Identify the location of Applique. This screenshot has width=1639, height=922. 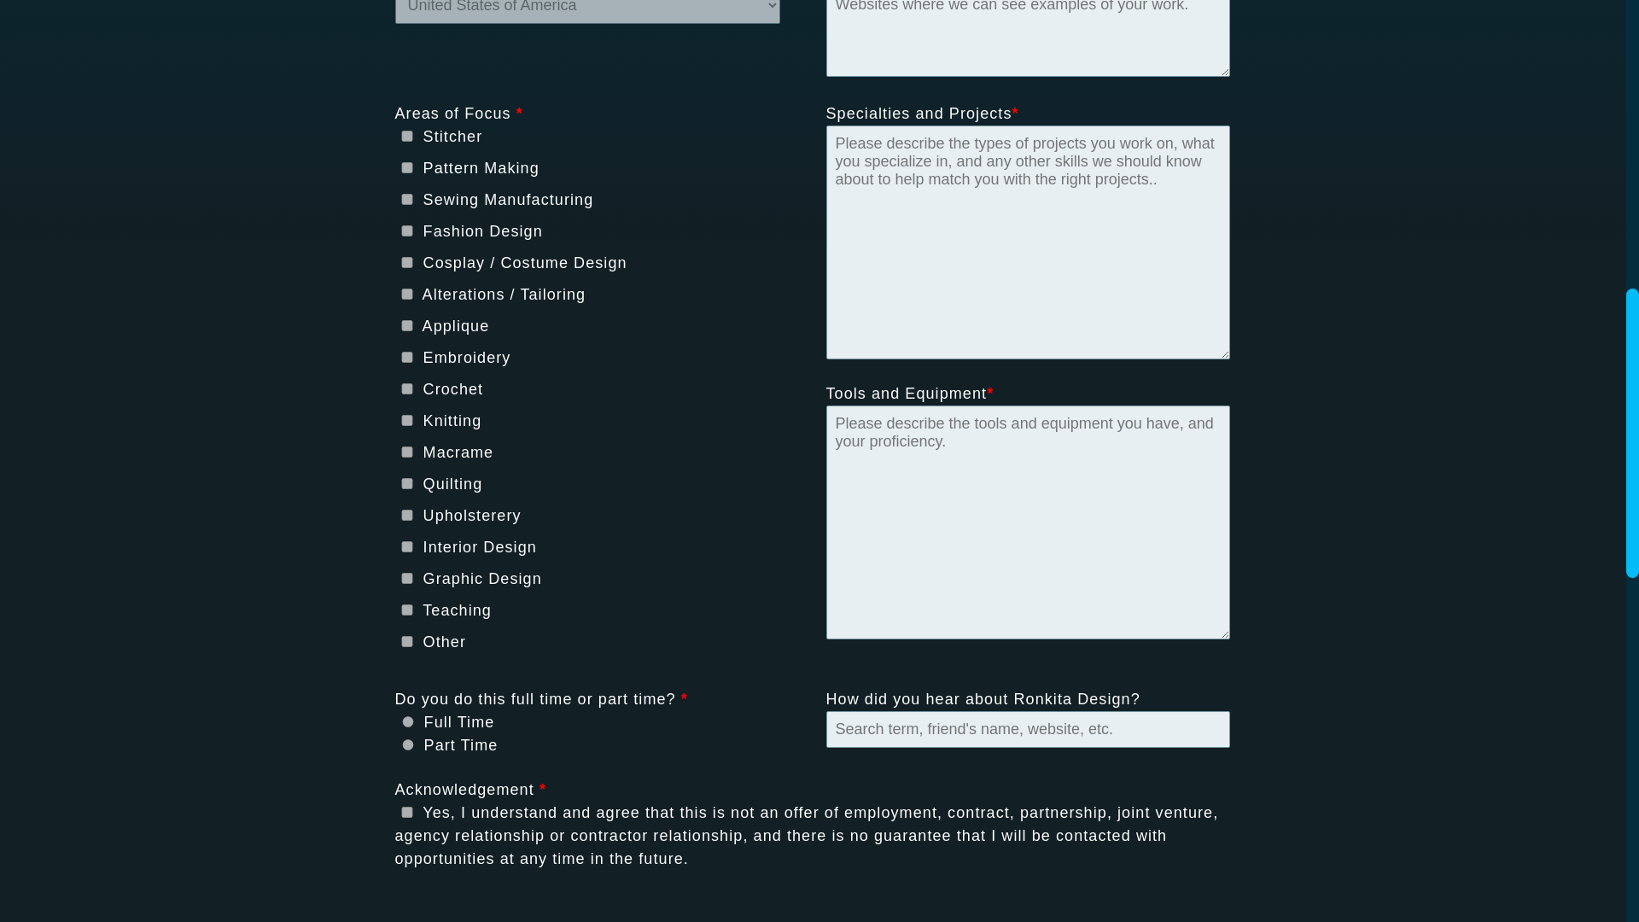
(406, 324).